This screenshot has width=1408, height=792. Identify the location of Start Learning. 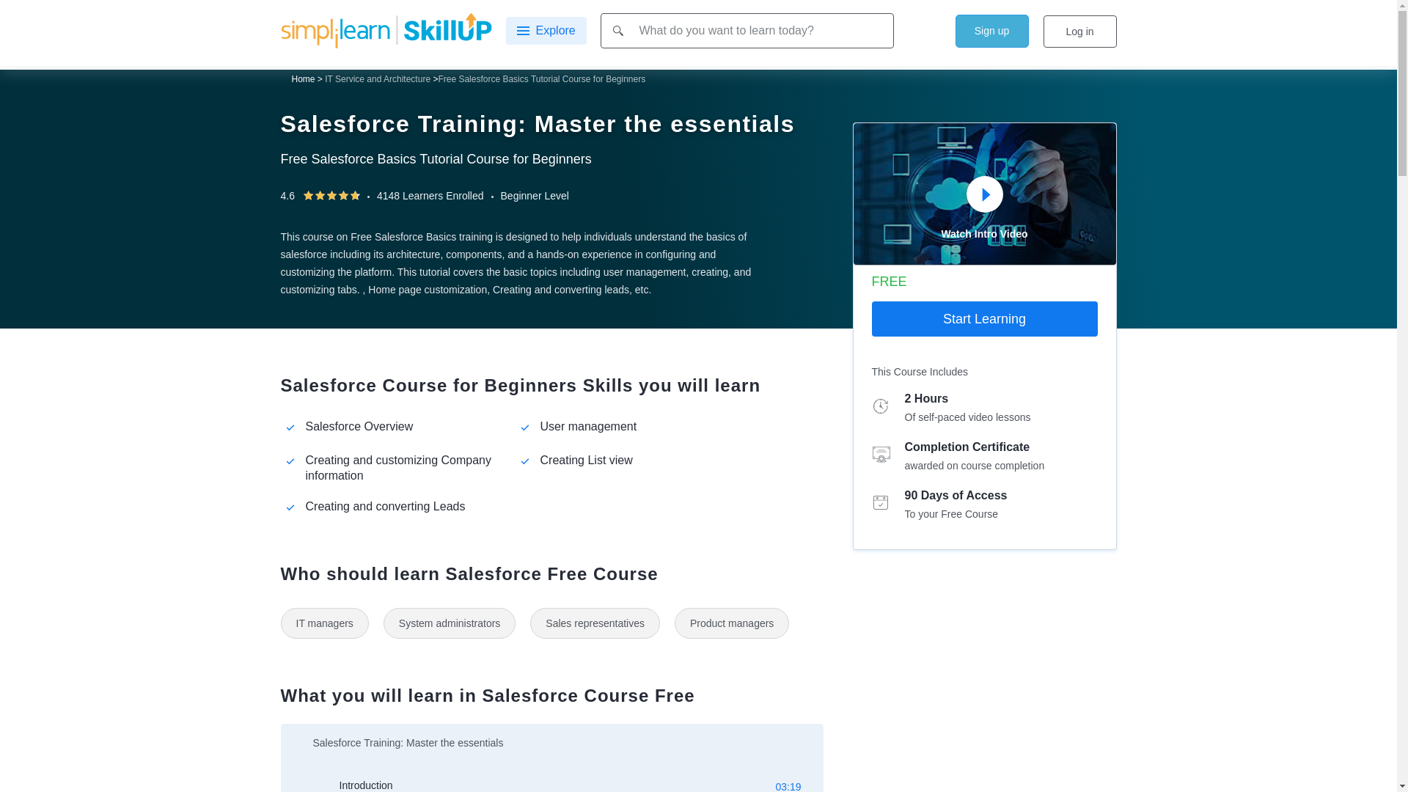
(984, 319).